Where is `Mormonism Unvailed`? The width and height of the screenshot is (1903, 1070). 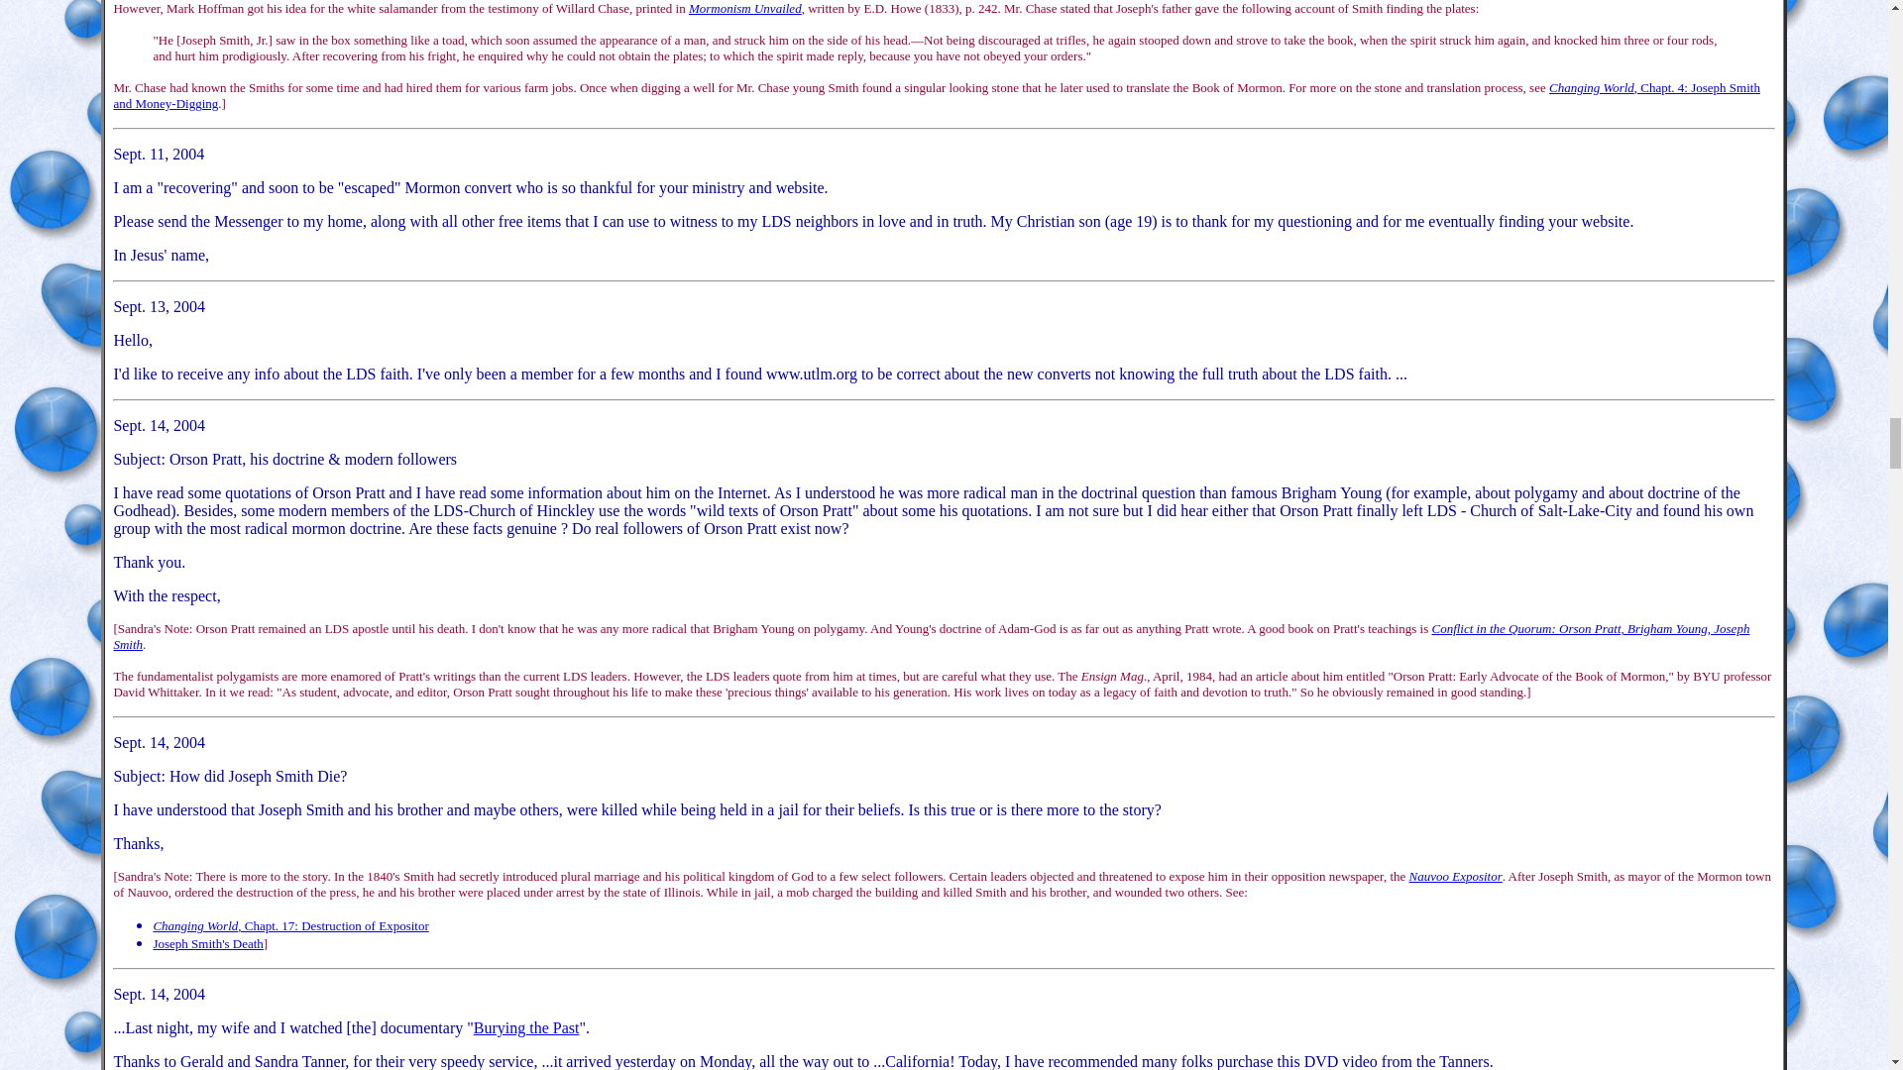 Mormonism Unvailed is located at coordinates (745, 8).